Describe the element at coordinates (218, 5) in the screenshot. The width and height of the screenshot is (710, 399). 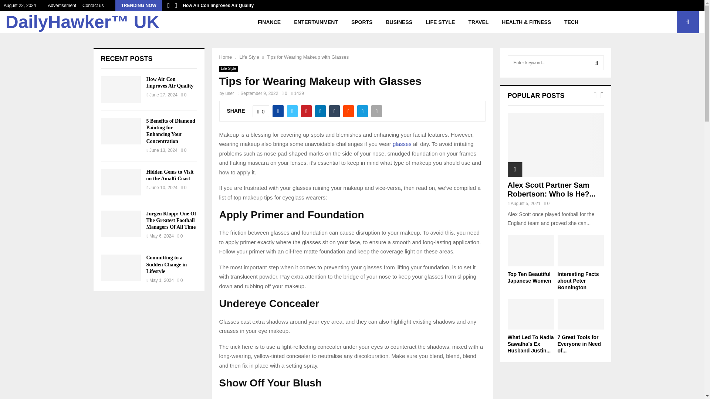
I see `How Air Con Improves Air Quality` at that location.